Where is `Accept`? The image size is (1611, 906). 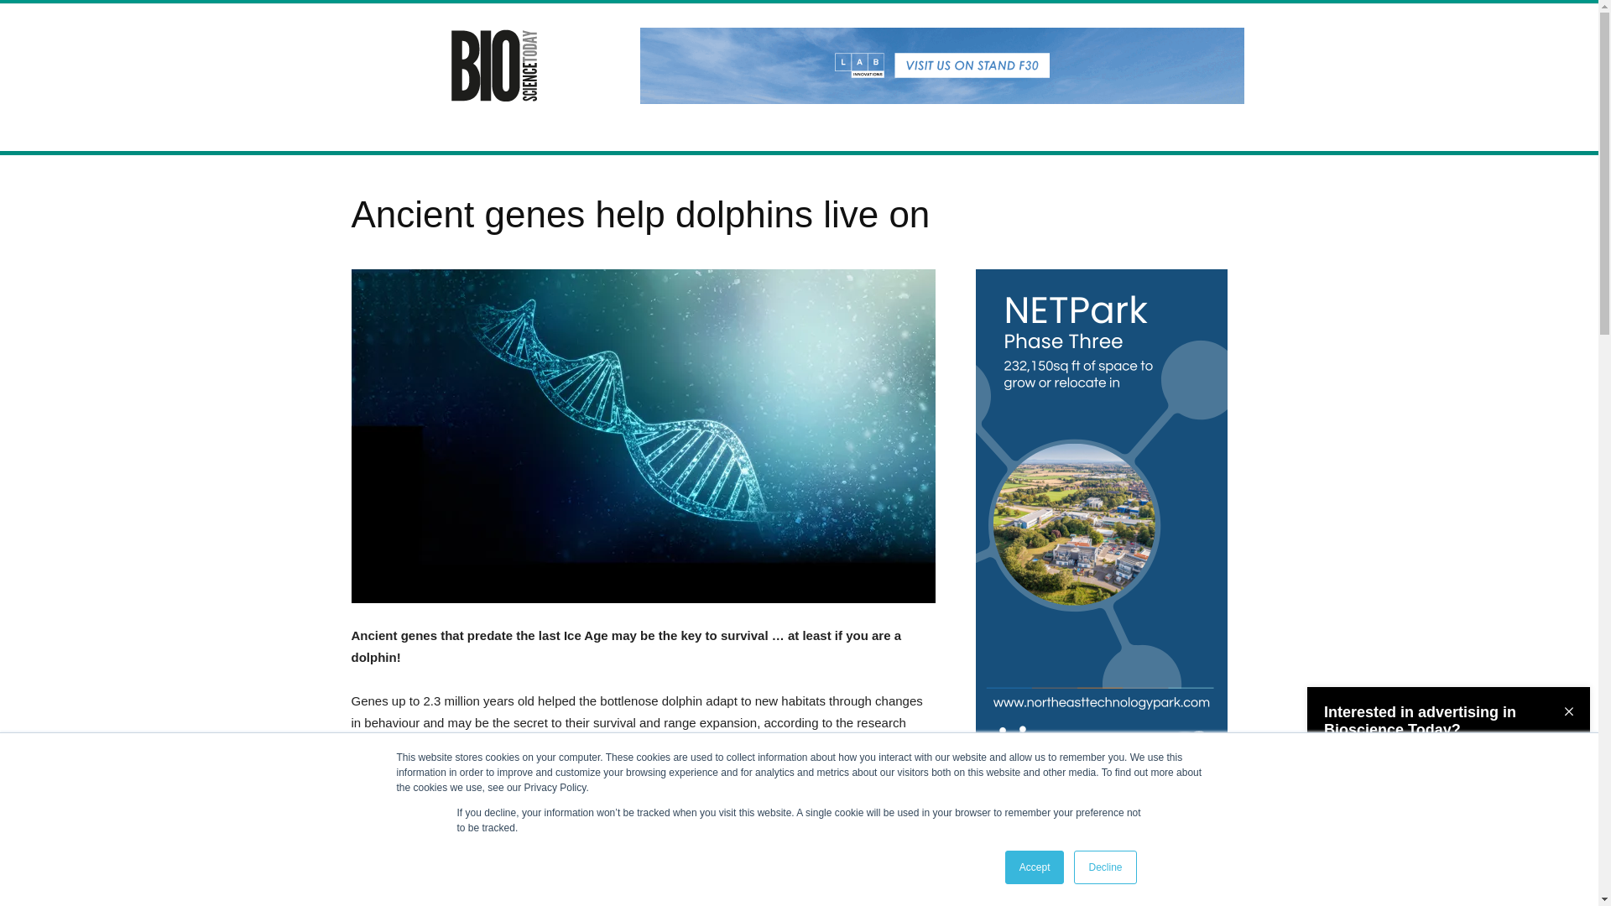 Accept is located at coordinates (1035, 867).